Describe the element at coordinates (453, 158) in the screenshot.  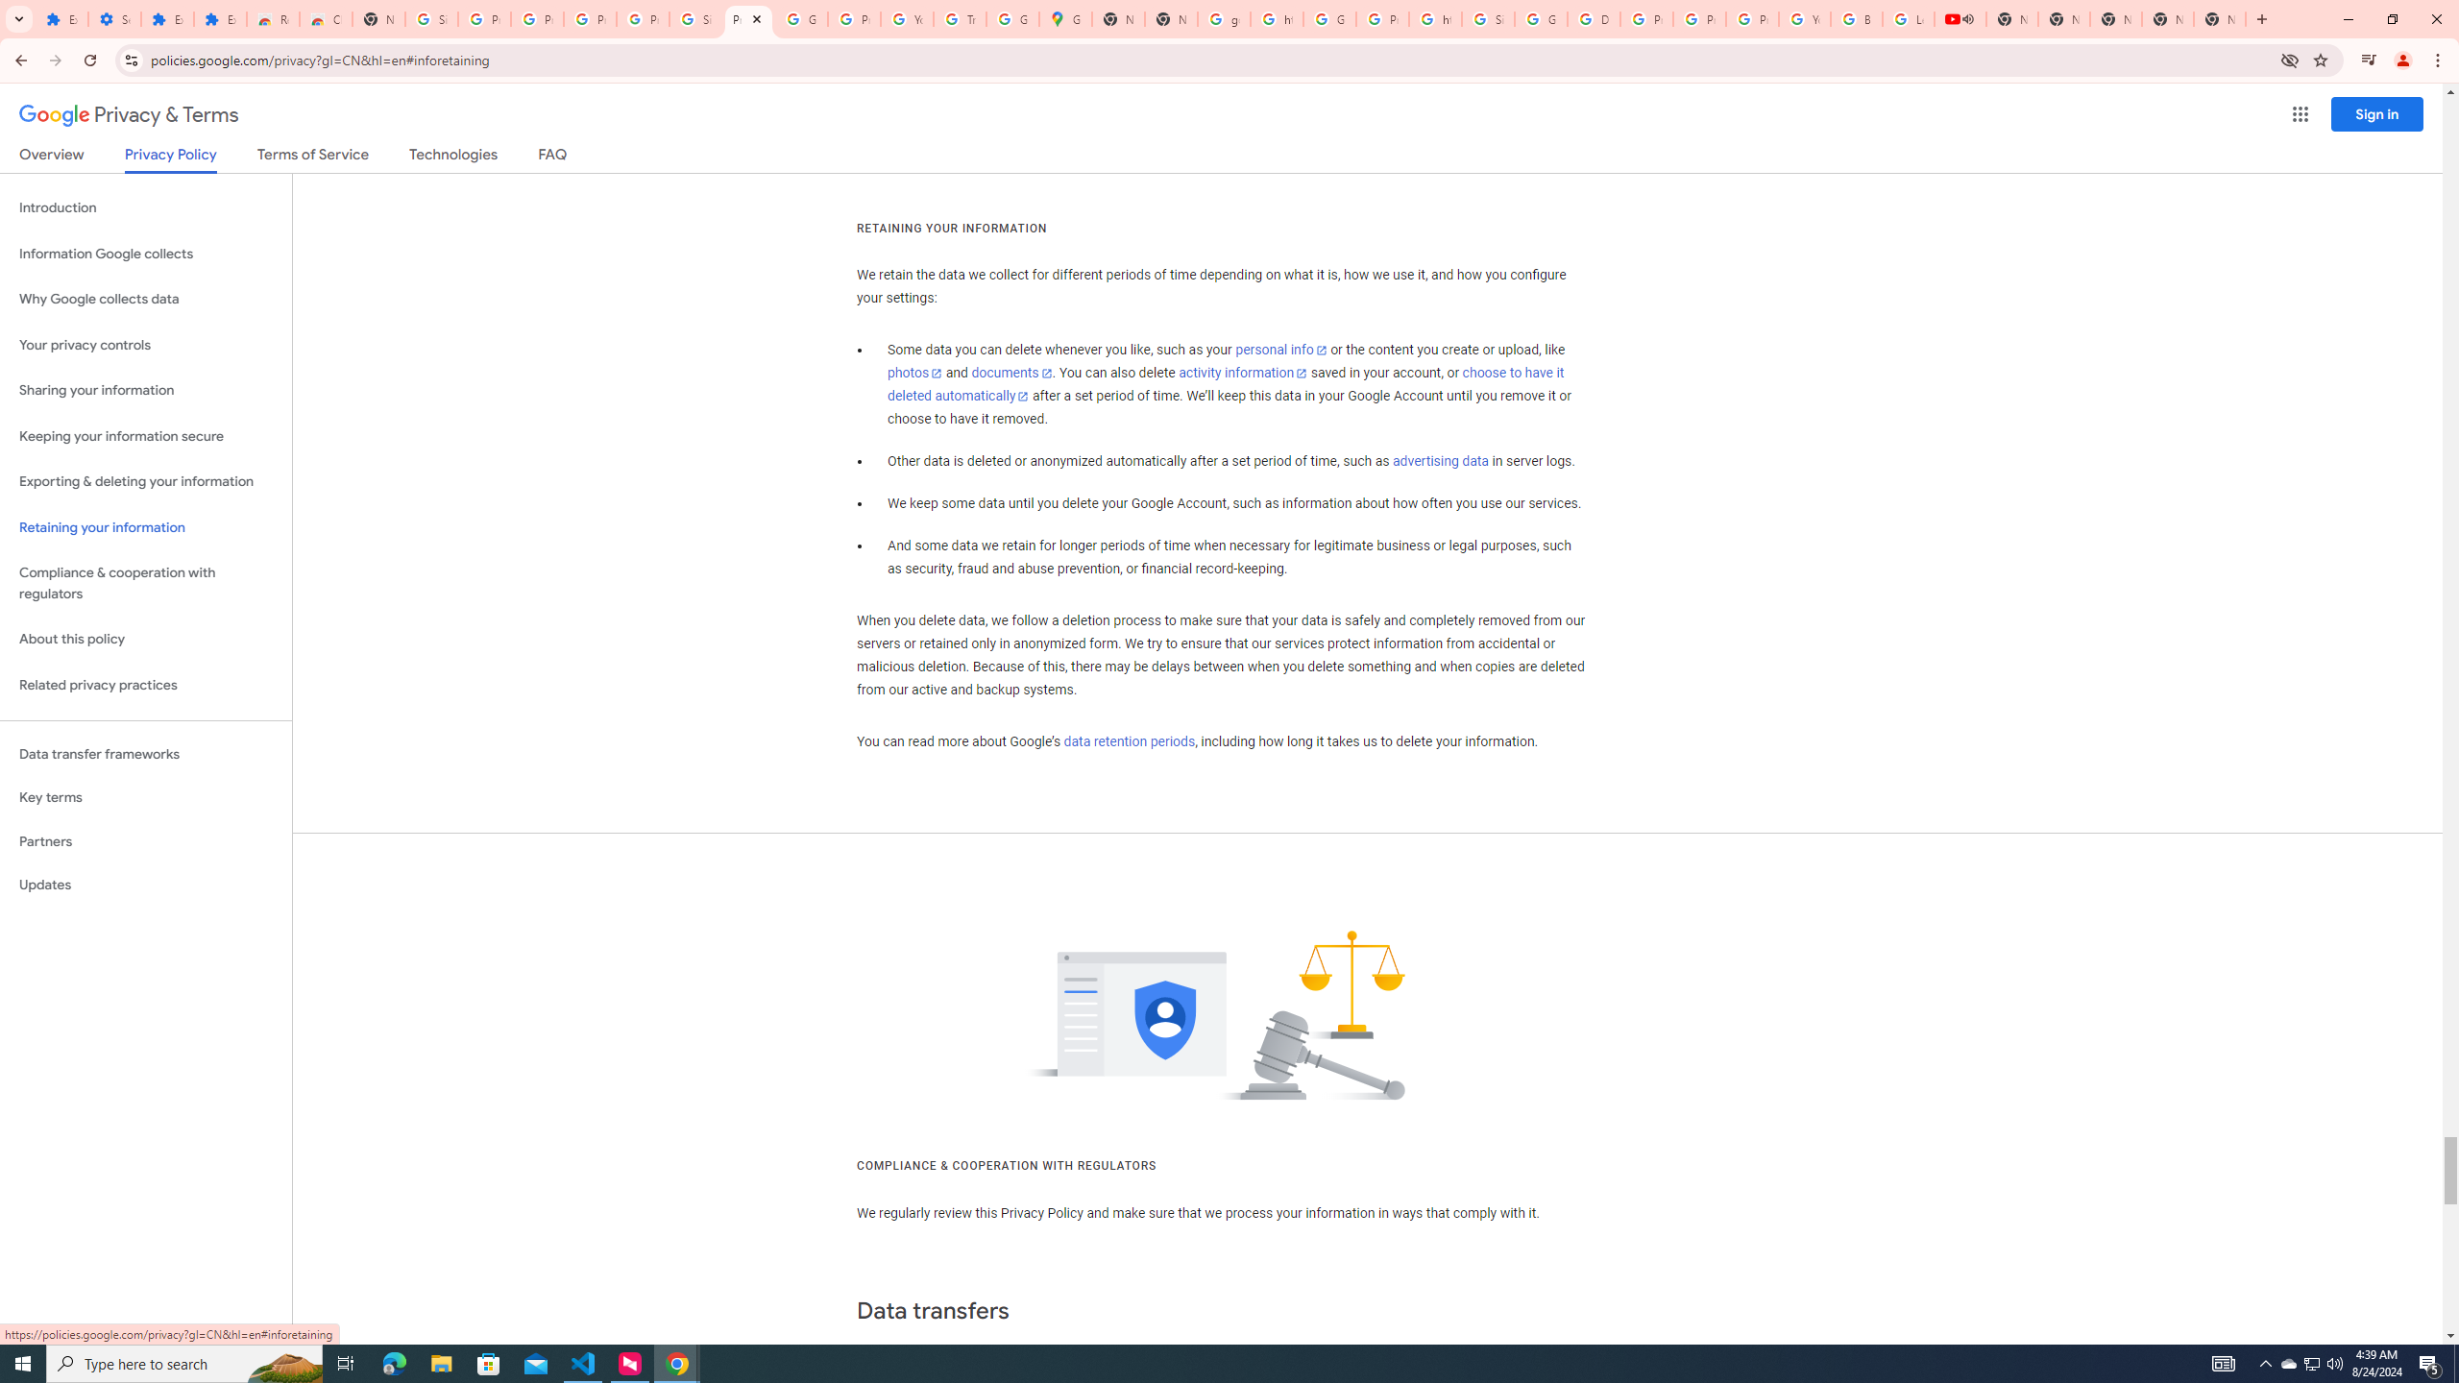
I see `Technologies` at that location.